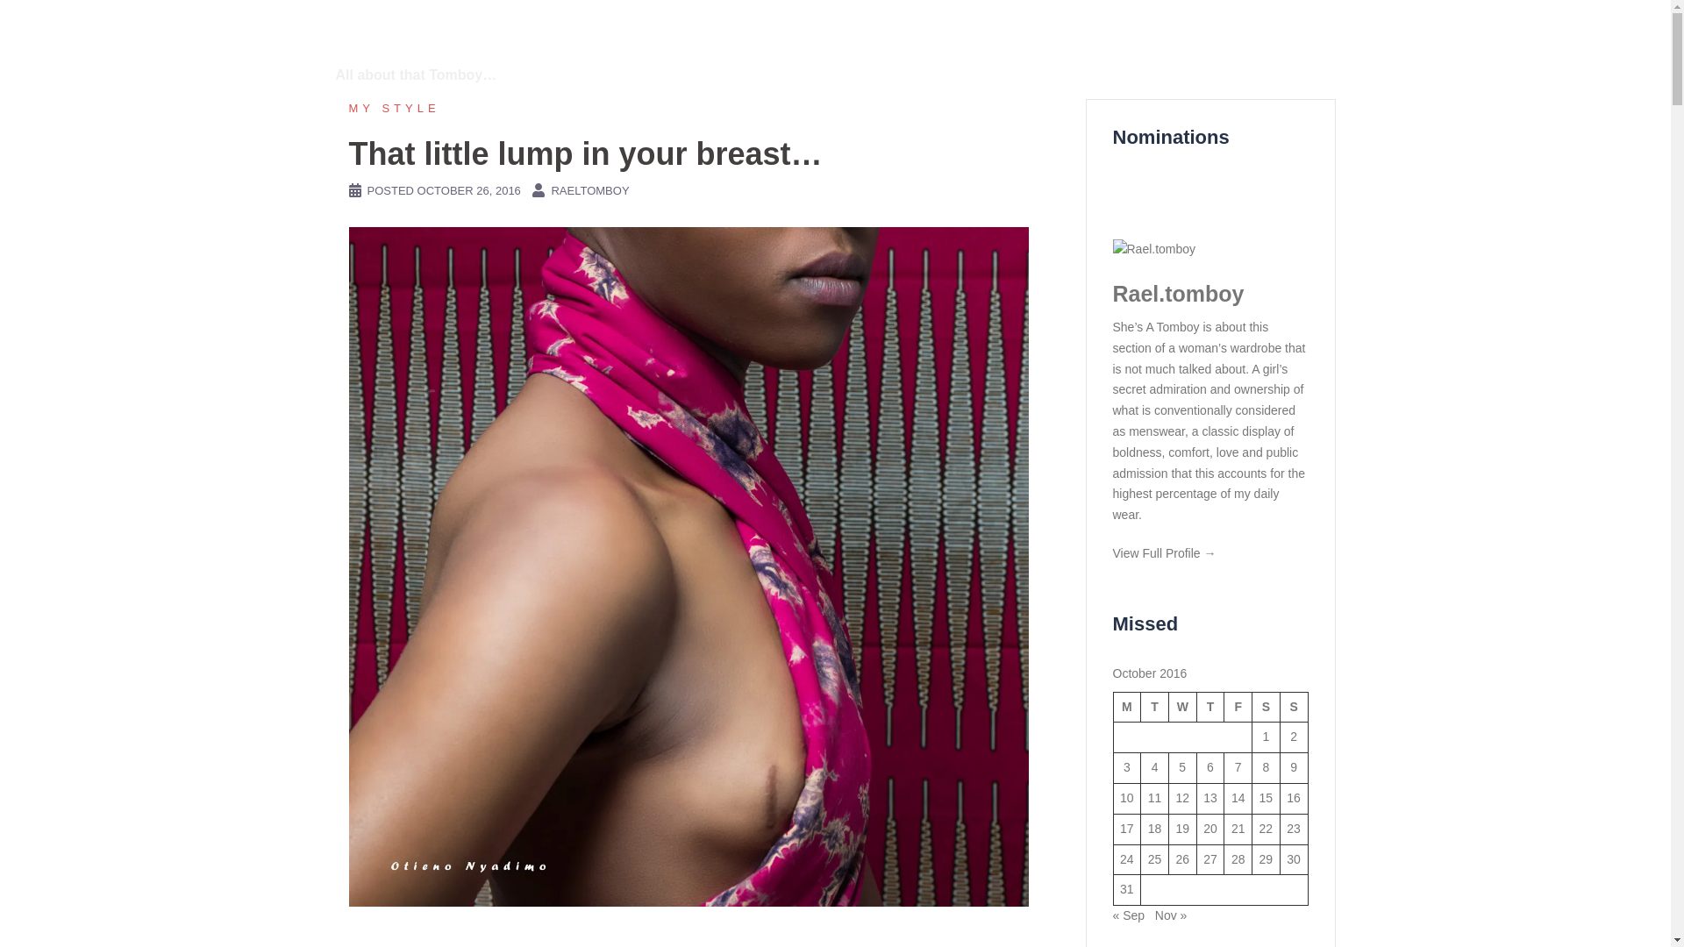 The height and width of the screenshot is (947, 1684). I want to click on Wednesday, so click(1182, 707).